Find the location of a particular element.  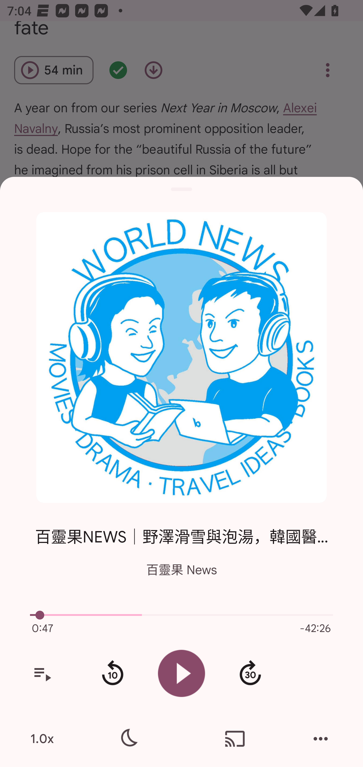

More actions is located at coordinates (321, 739).